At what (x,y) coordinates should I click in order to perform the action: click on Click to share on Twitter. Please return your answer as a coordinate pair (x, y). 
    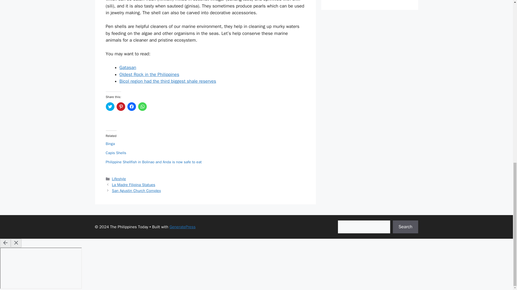
    Looking at the image, I should click on (110, 106).